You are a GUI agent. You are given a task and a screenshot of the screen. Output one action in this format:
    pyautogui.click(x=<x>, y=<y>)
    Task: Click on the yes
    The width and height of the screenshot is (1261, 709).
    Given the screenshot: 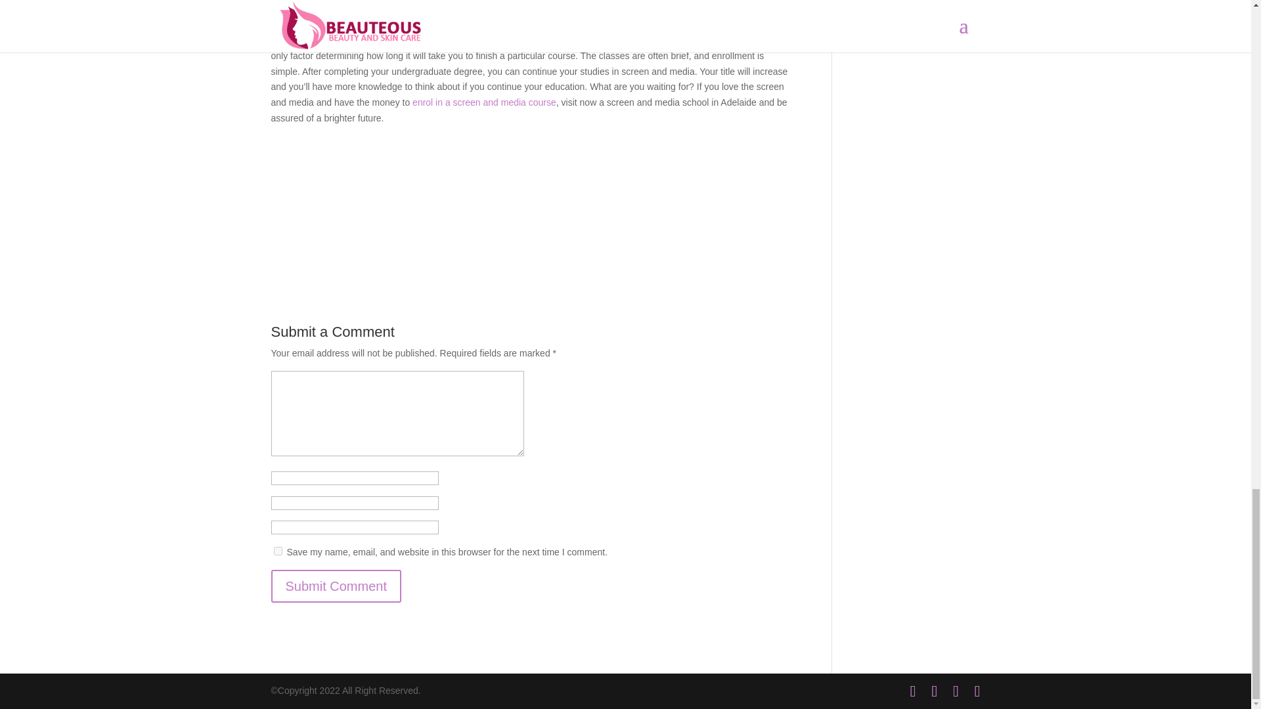 What is the action you would take?
    pyautogui.click(x=277, y=550)
    